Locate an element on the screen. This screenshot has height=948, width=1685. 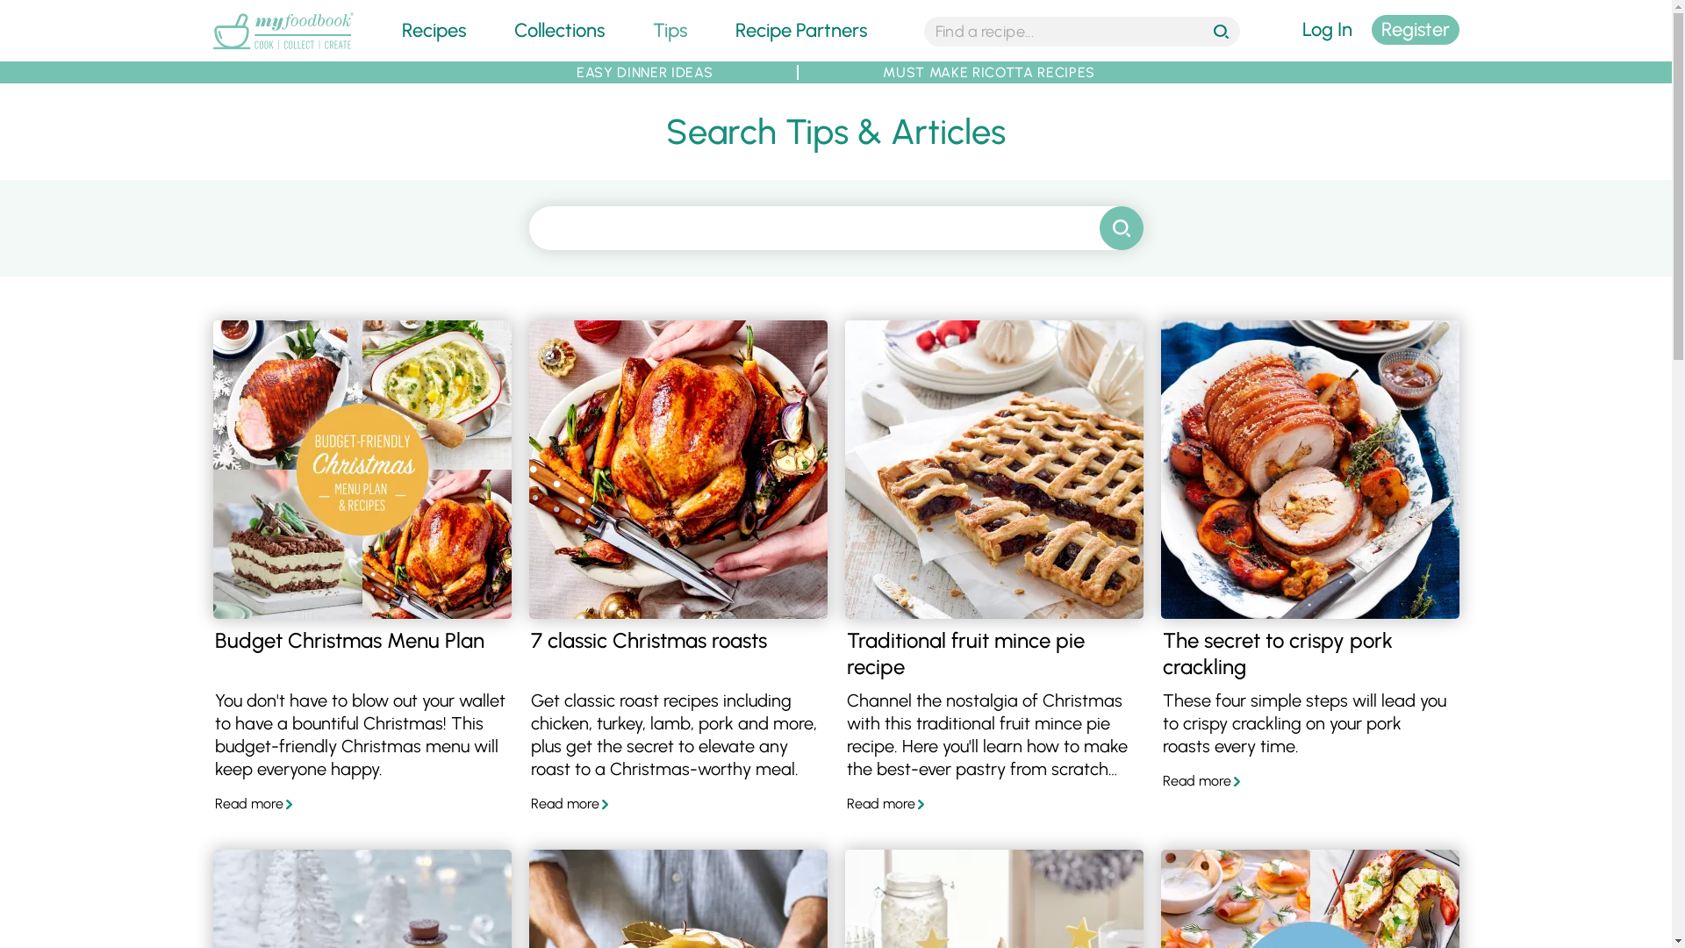
EASY DINNER IDEAS is located at coordinates (644, 72).